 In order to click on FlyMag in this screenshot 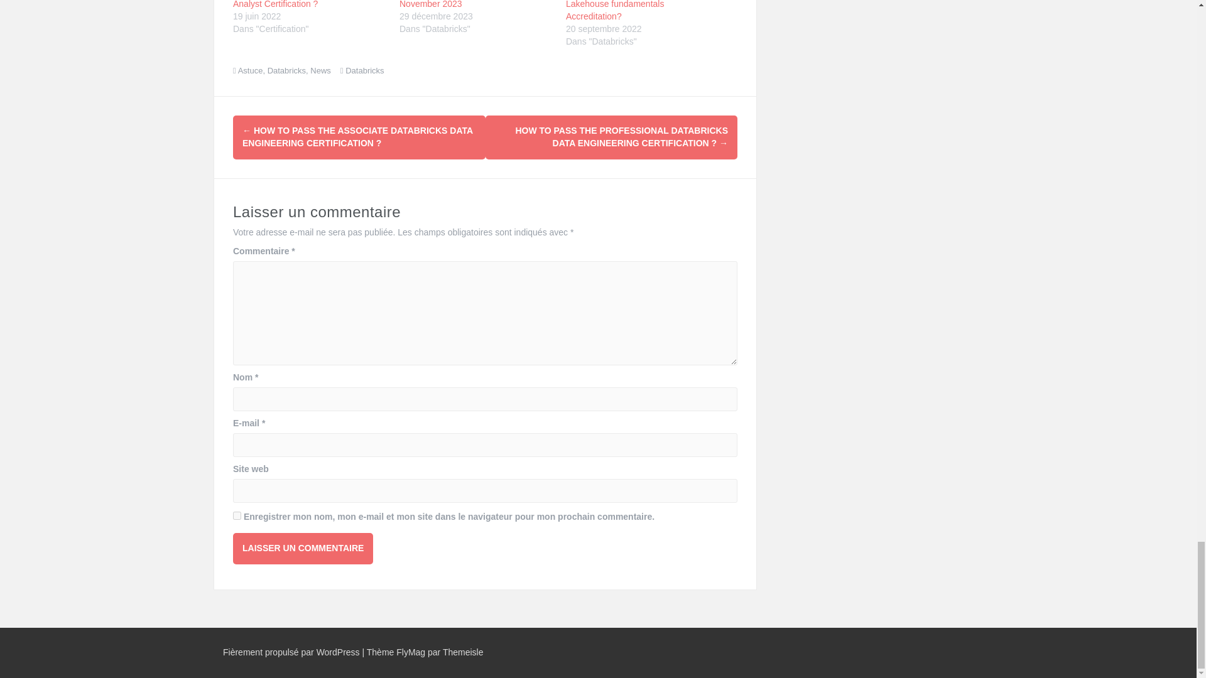, I will do `click(411, 652)`.